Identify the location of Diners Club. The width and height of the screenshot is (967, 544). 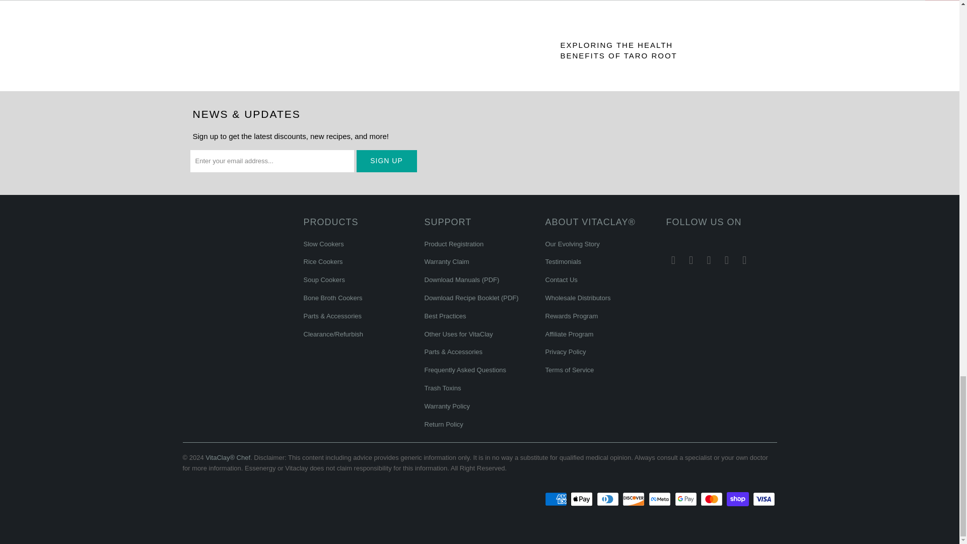
(608, 499).